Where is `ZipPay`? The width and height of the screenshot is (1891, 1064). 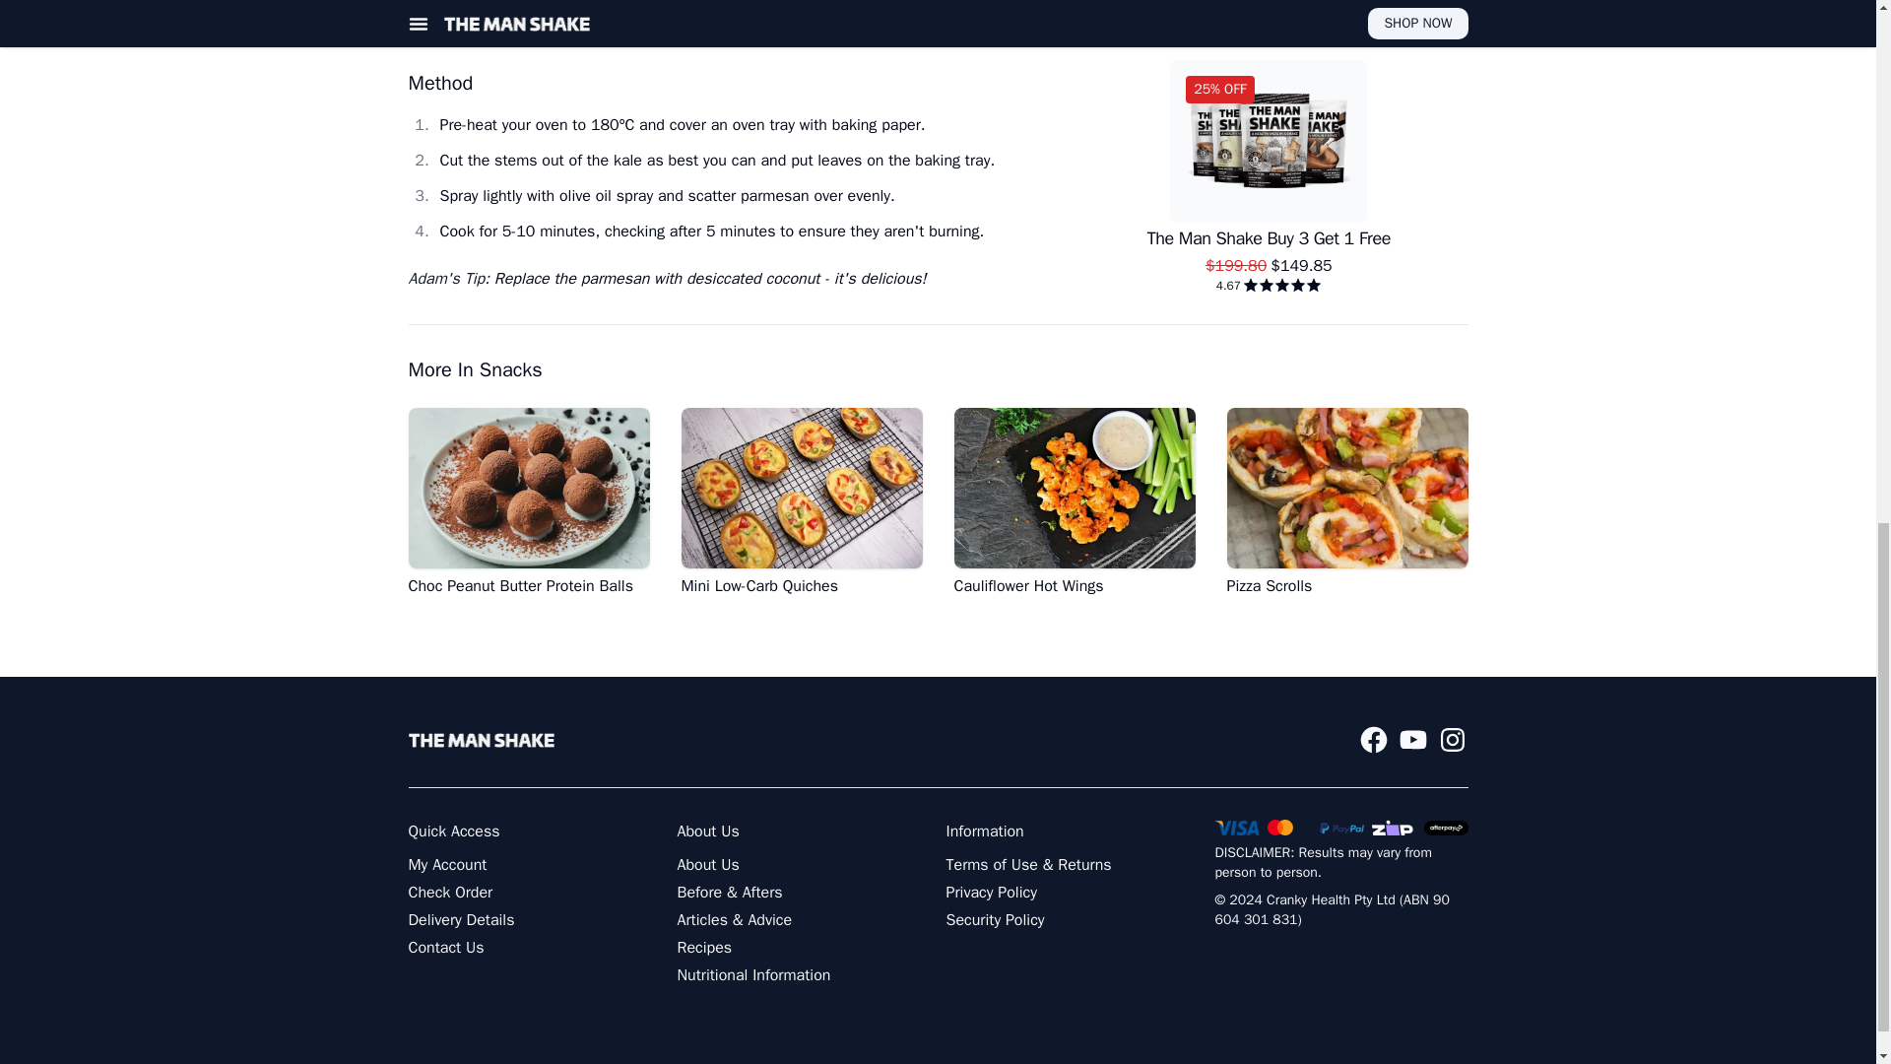
ZipPay is located at coordinates (1392, 827).